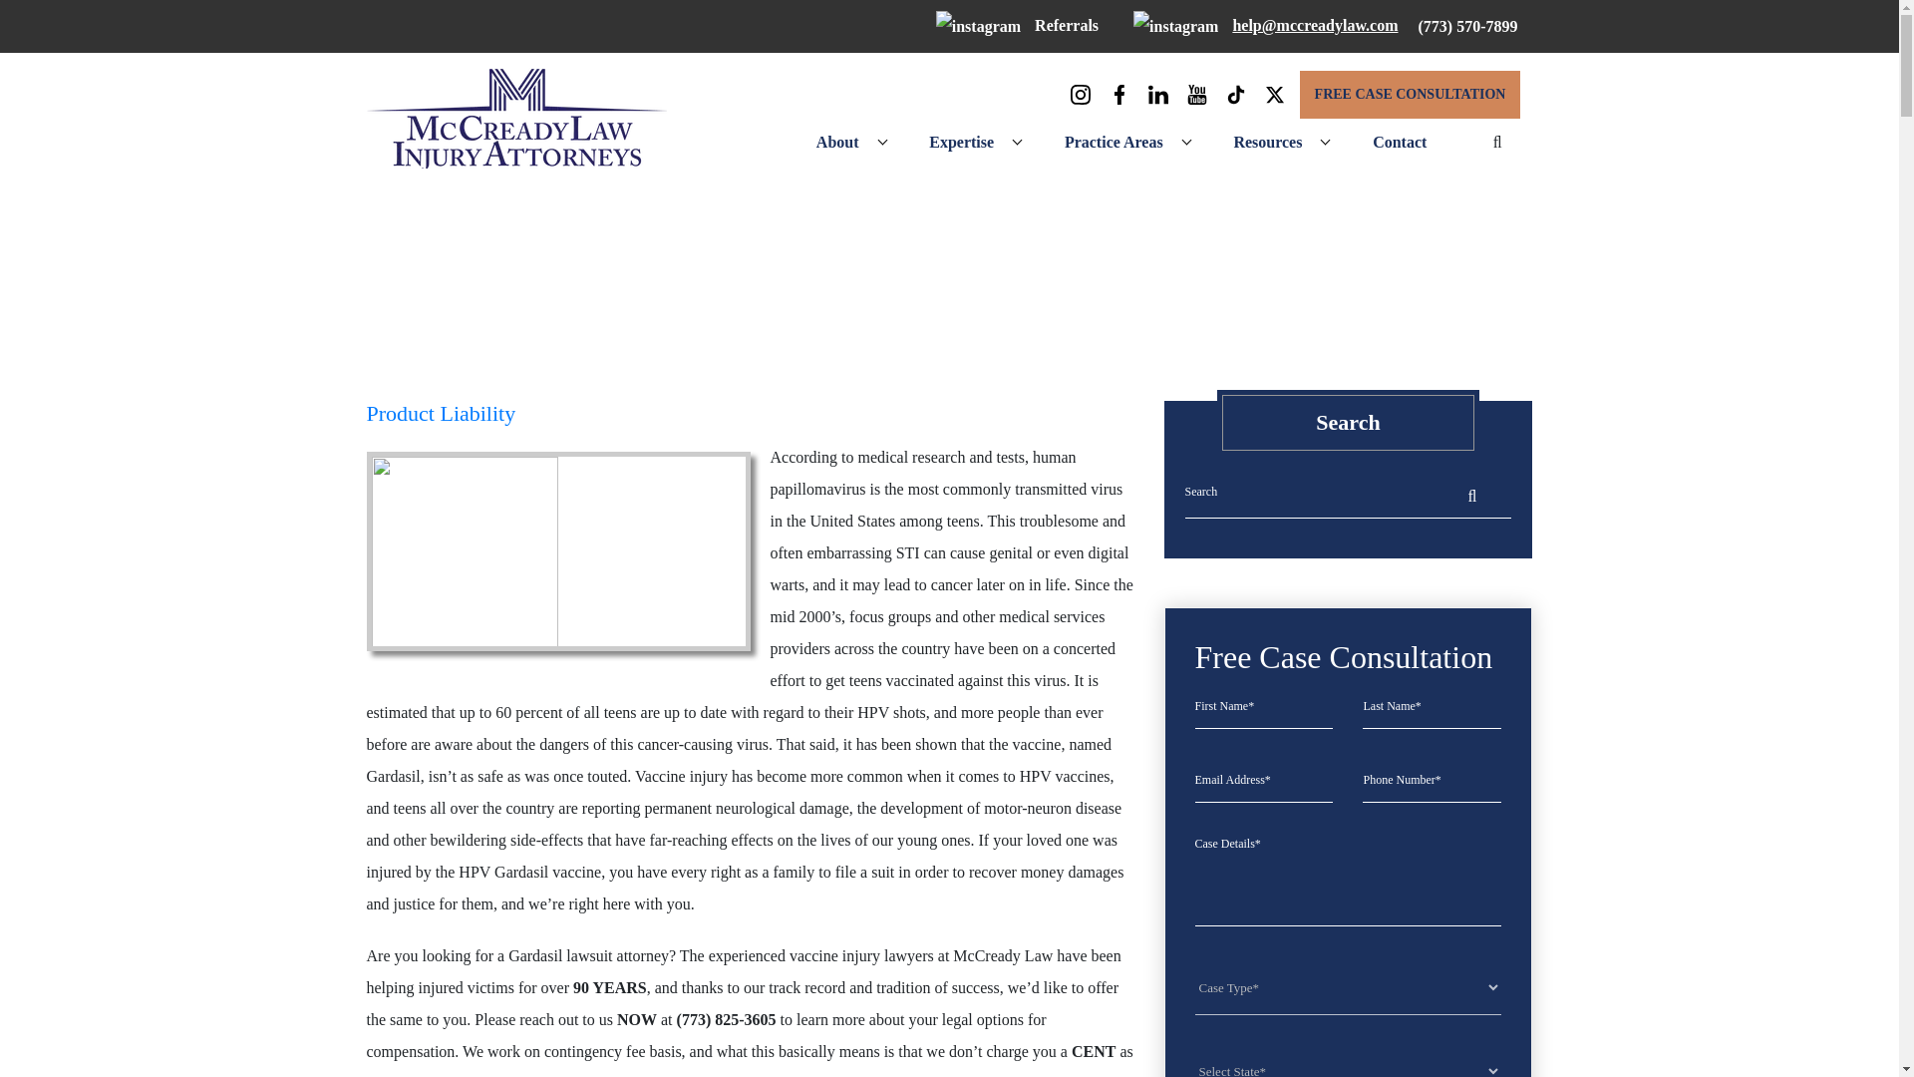 The height and width of the screenshot is (1077, 1914). What do you see at coordinates (1114, 142) in the screenshot?
I see `Legal Services Offered` at bounding box center [1114, 142].